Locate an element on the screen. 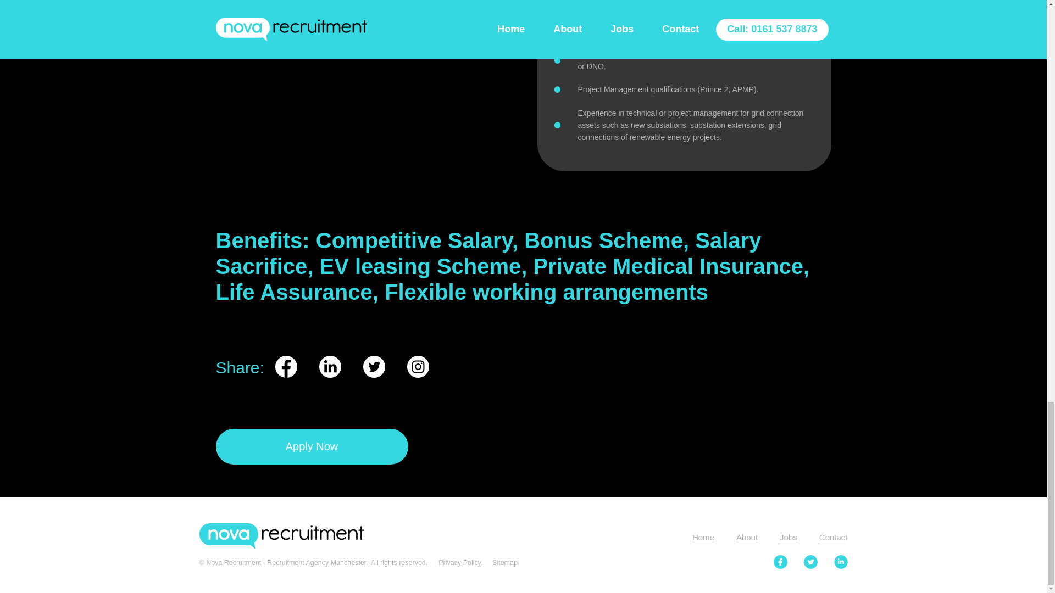 Image resolution: width=1055 pixels, height=593 pixels. Jobs is located at coordinates (788, 537).